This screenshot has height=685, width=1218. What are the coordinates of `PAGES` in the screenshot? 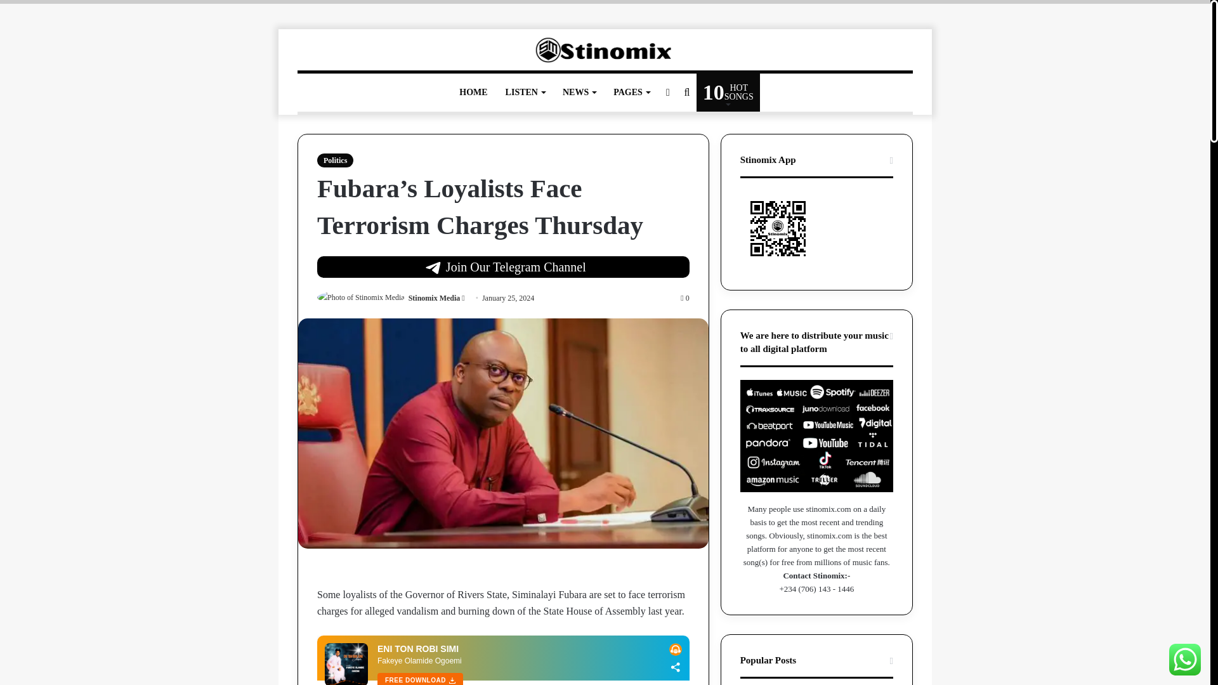 It's located at (631, 93).